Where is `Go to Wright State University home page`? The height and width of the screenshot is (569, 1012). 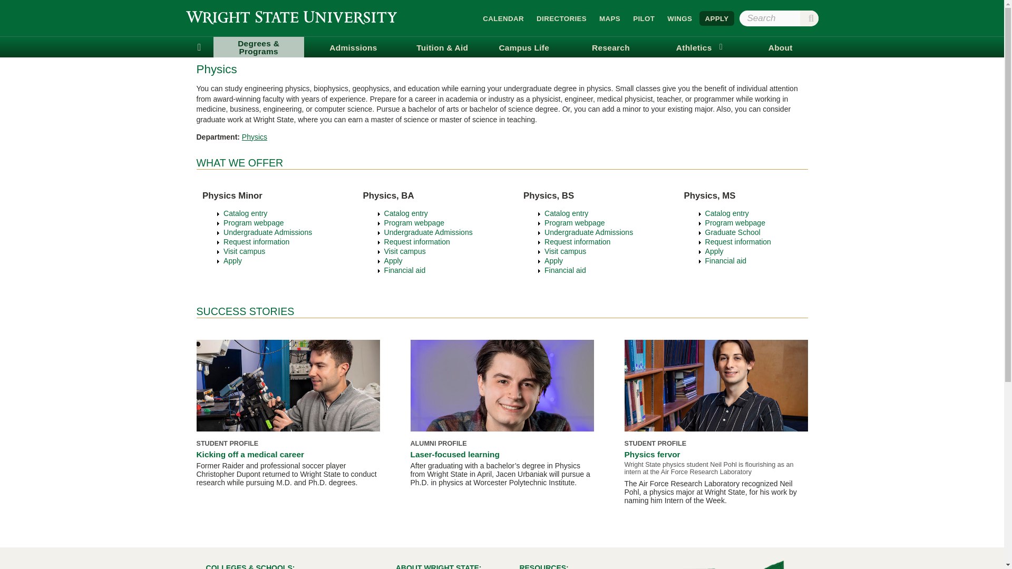
Go to Wright State University home page is located at coordinates (291, 17).